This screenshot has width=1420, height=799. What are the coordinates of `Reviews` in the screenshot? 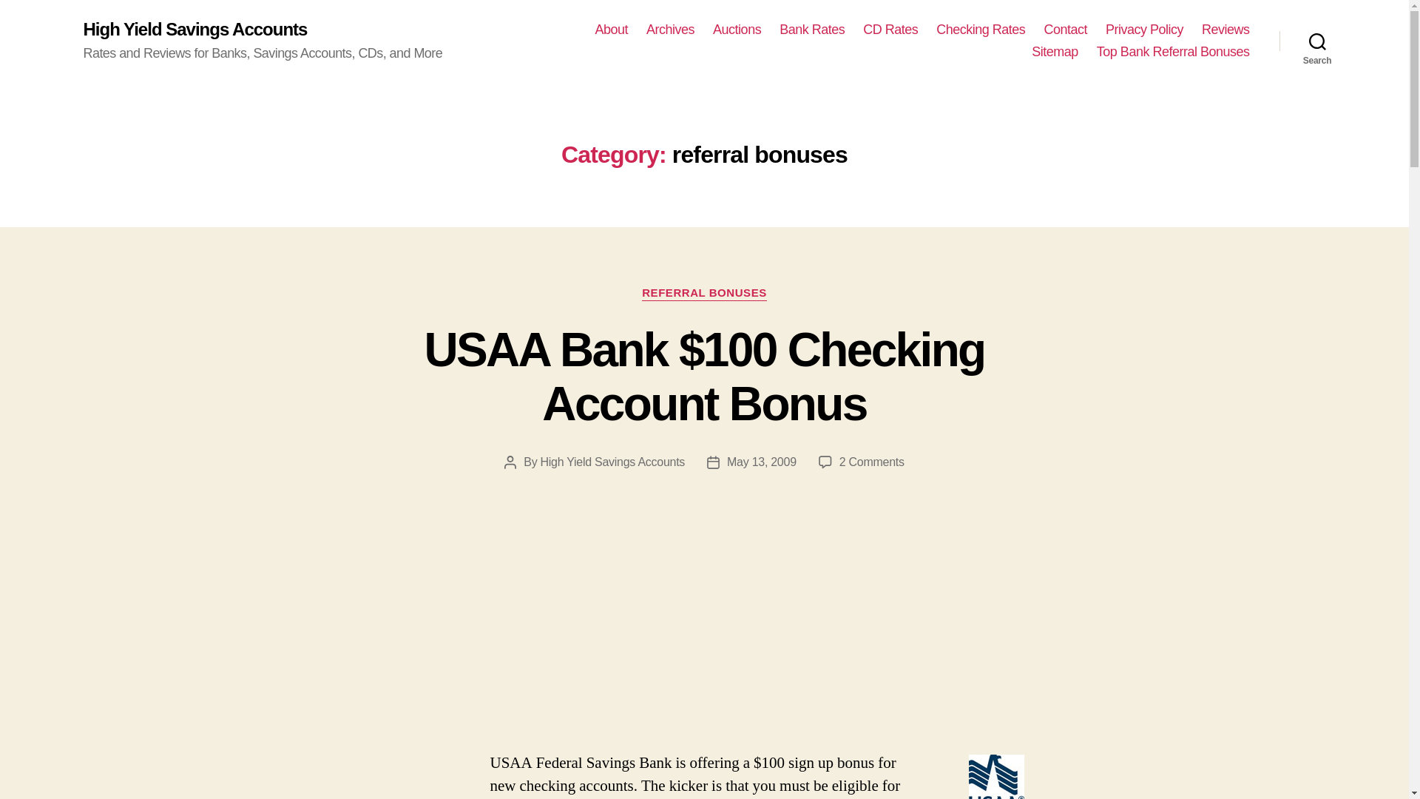 It's located at (1225, 30).